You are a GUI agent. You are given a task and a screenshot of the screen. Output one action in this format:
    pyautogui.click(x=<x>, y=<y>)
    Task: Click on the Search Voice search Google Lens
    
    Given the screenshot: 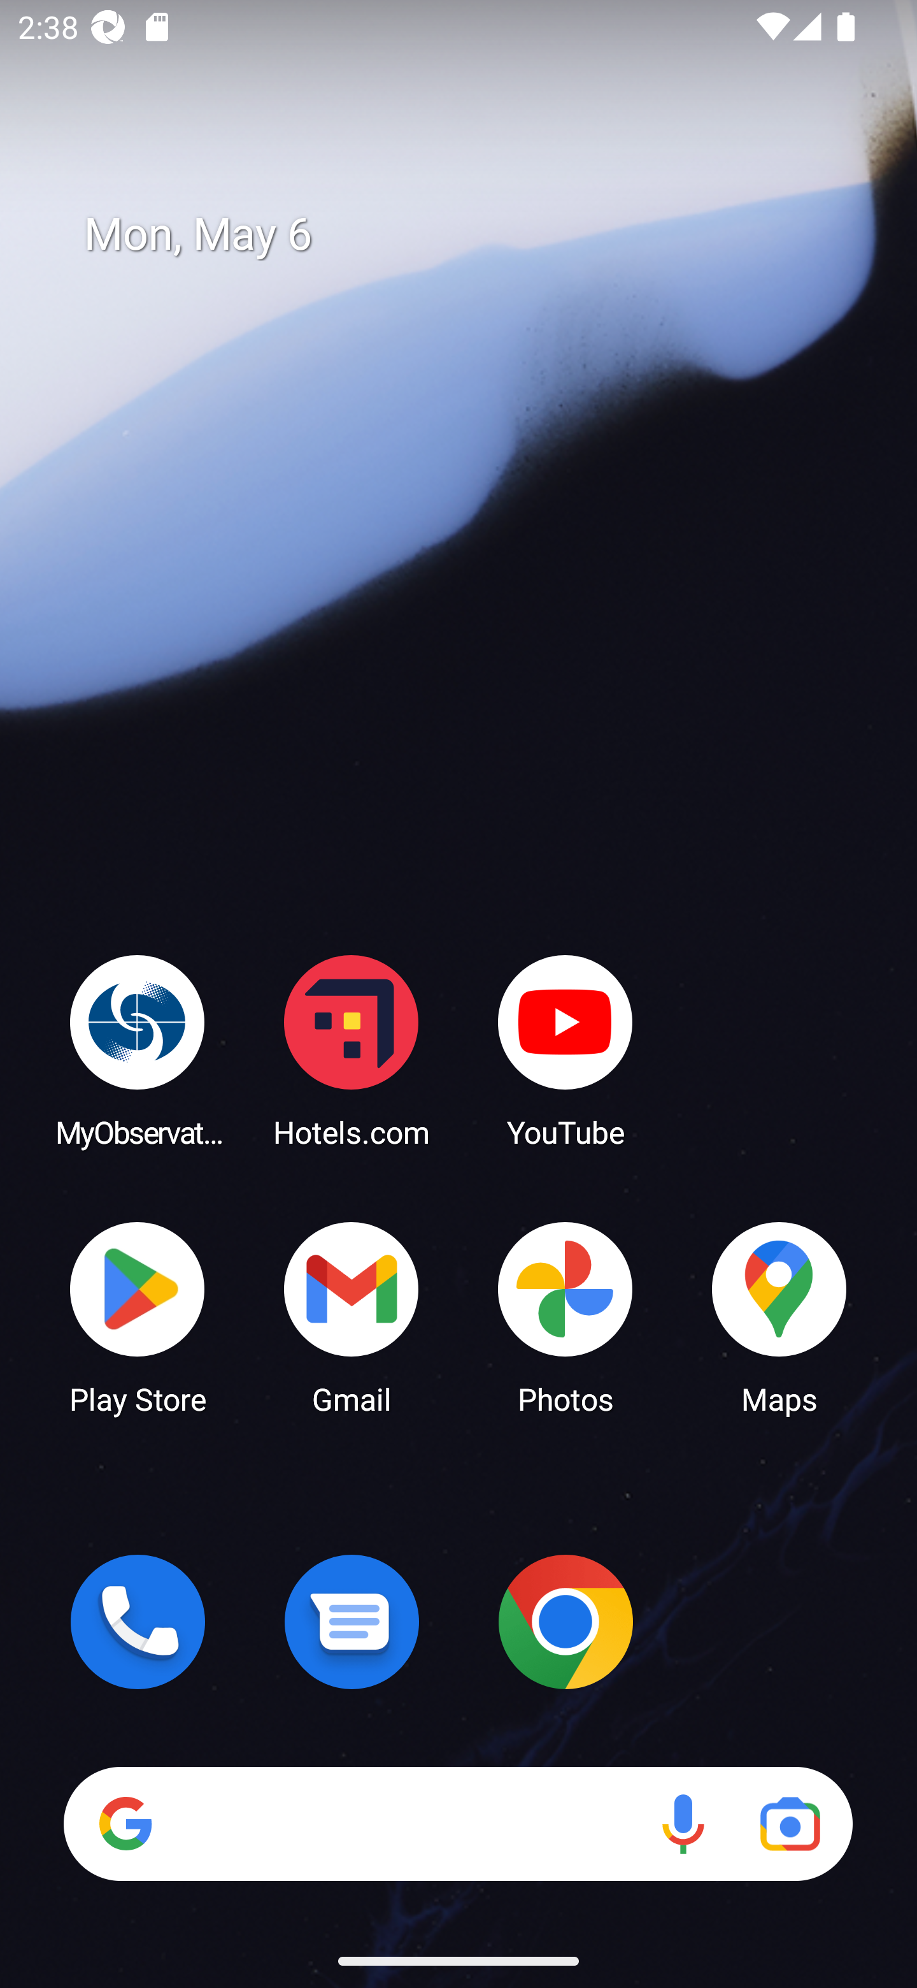 What is the action you would take?
    pyautogui.click(x=458, y=1824)
    